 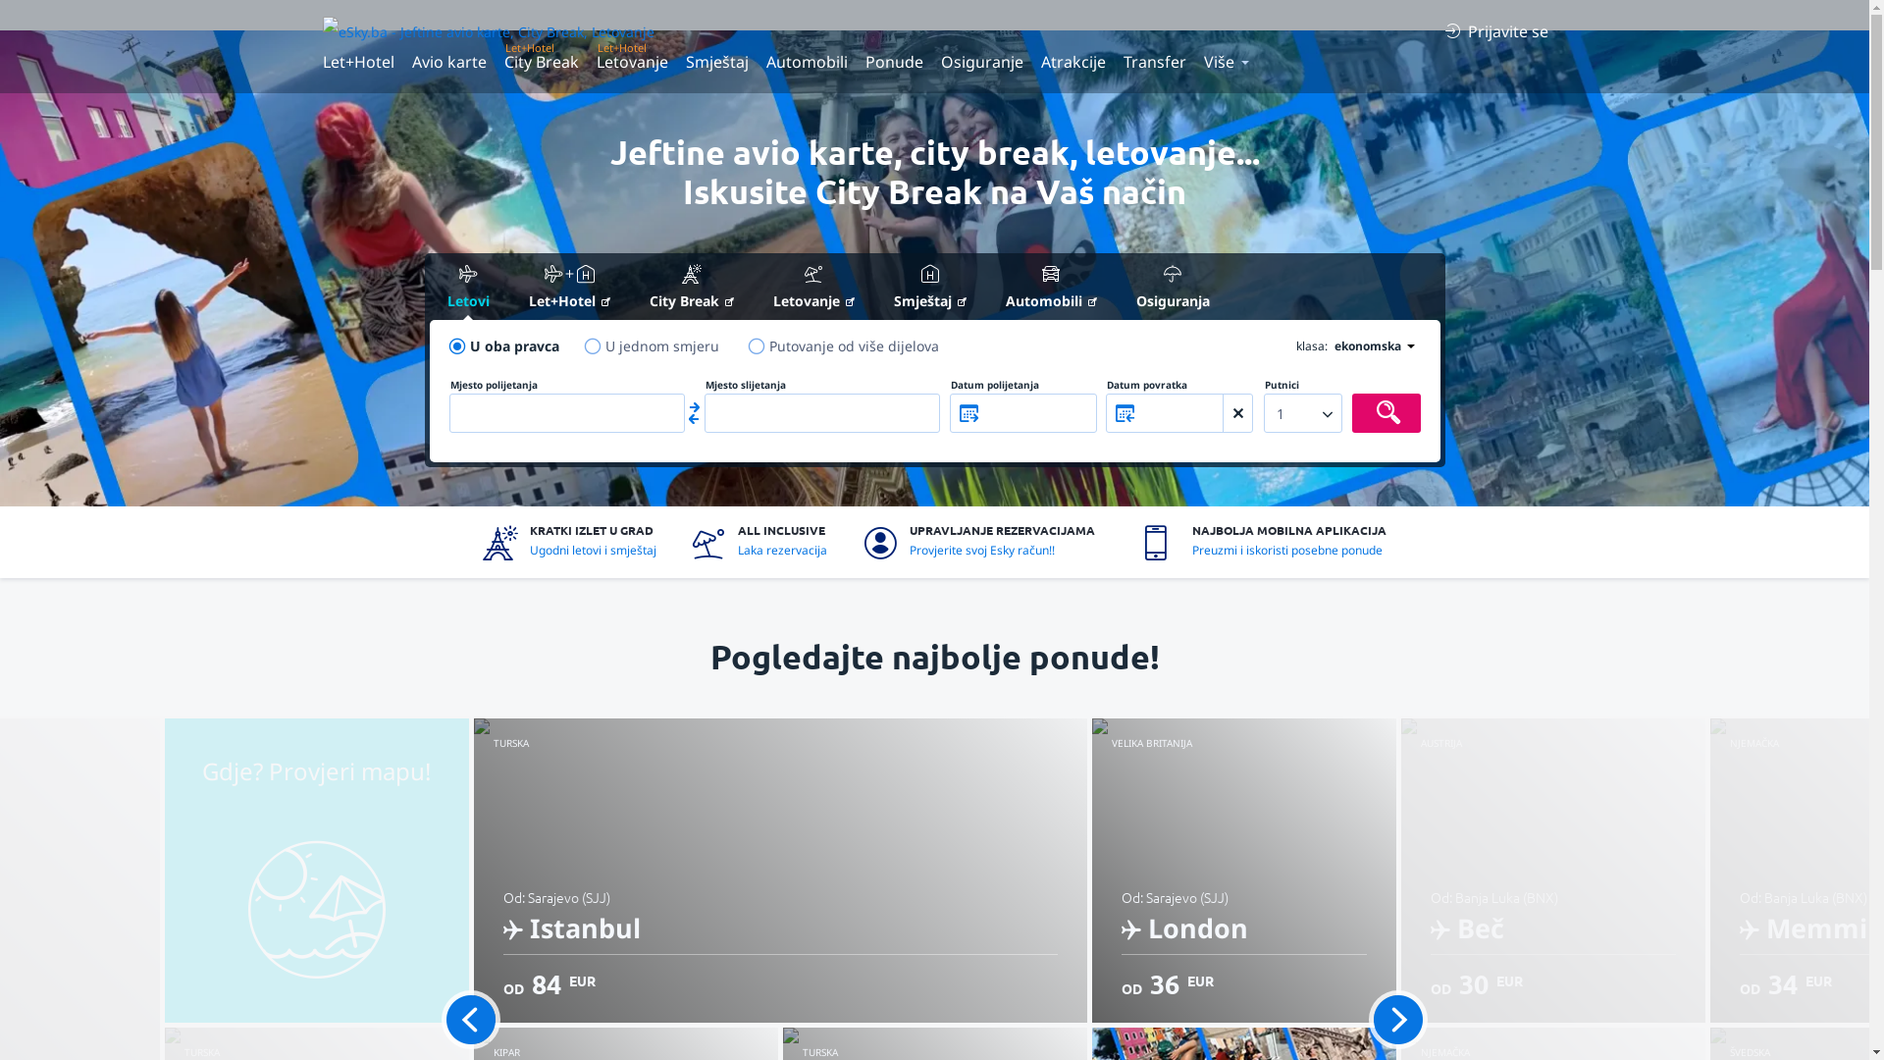 What do you see at coordinates (1155, 61) in the screenshot?
I see `Transfer` at bounding box center [1155, 61].